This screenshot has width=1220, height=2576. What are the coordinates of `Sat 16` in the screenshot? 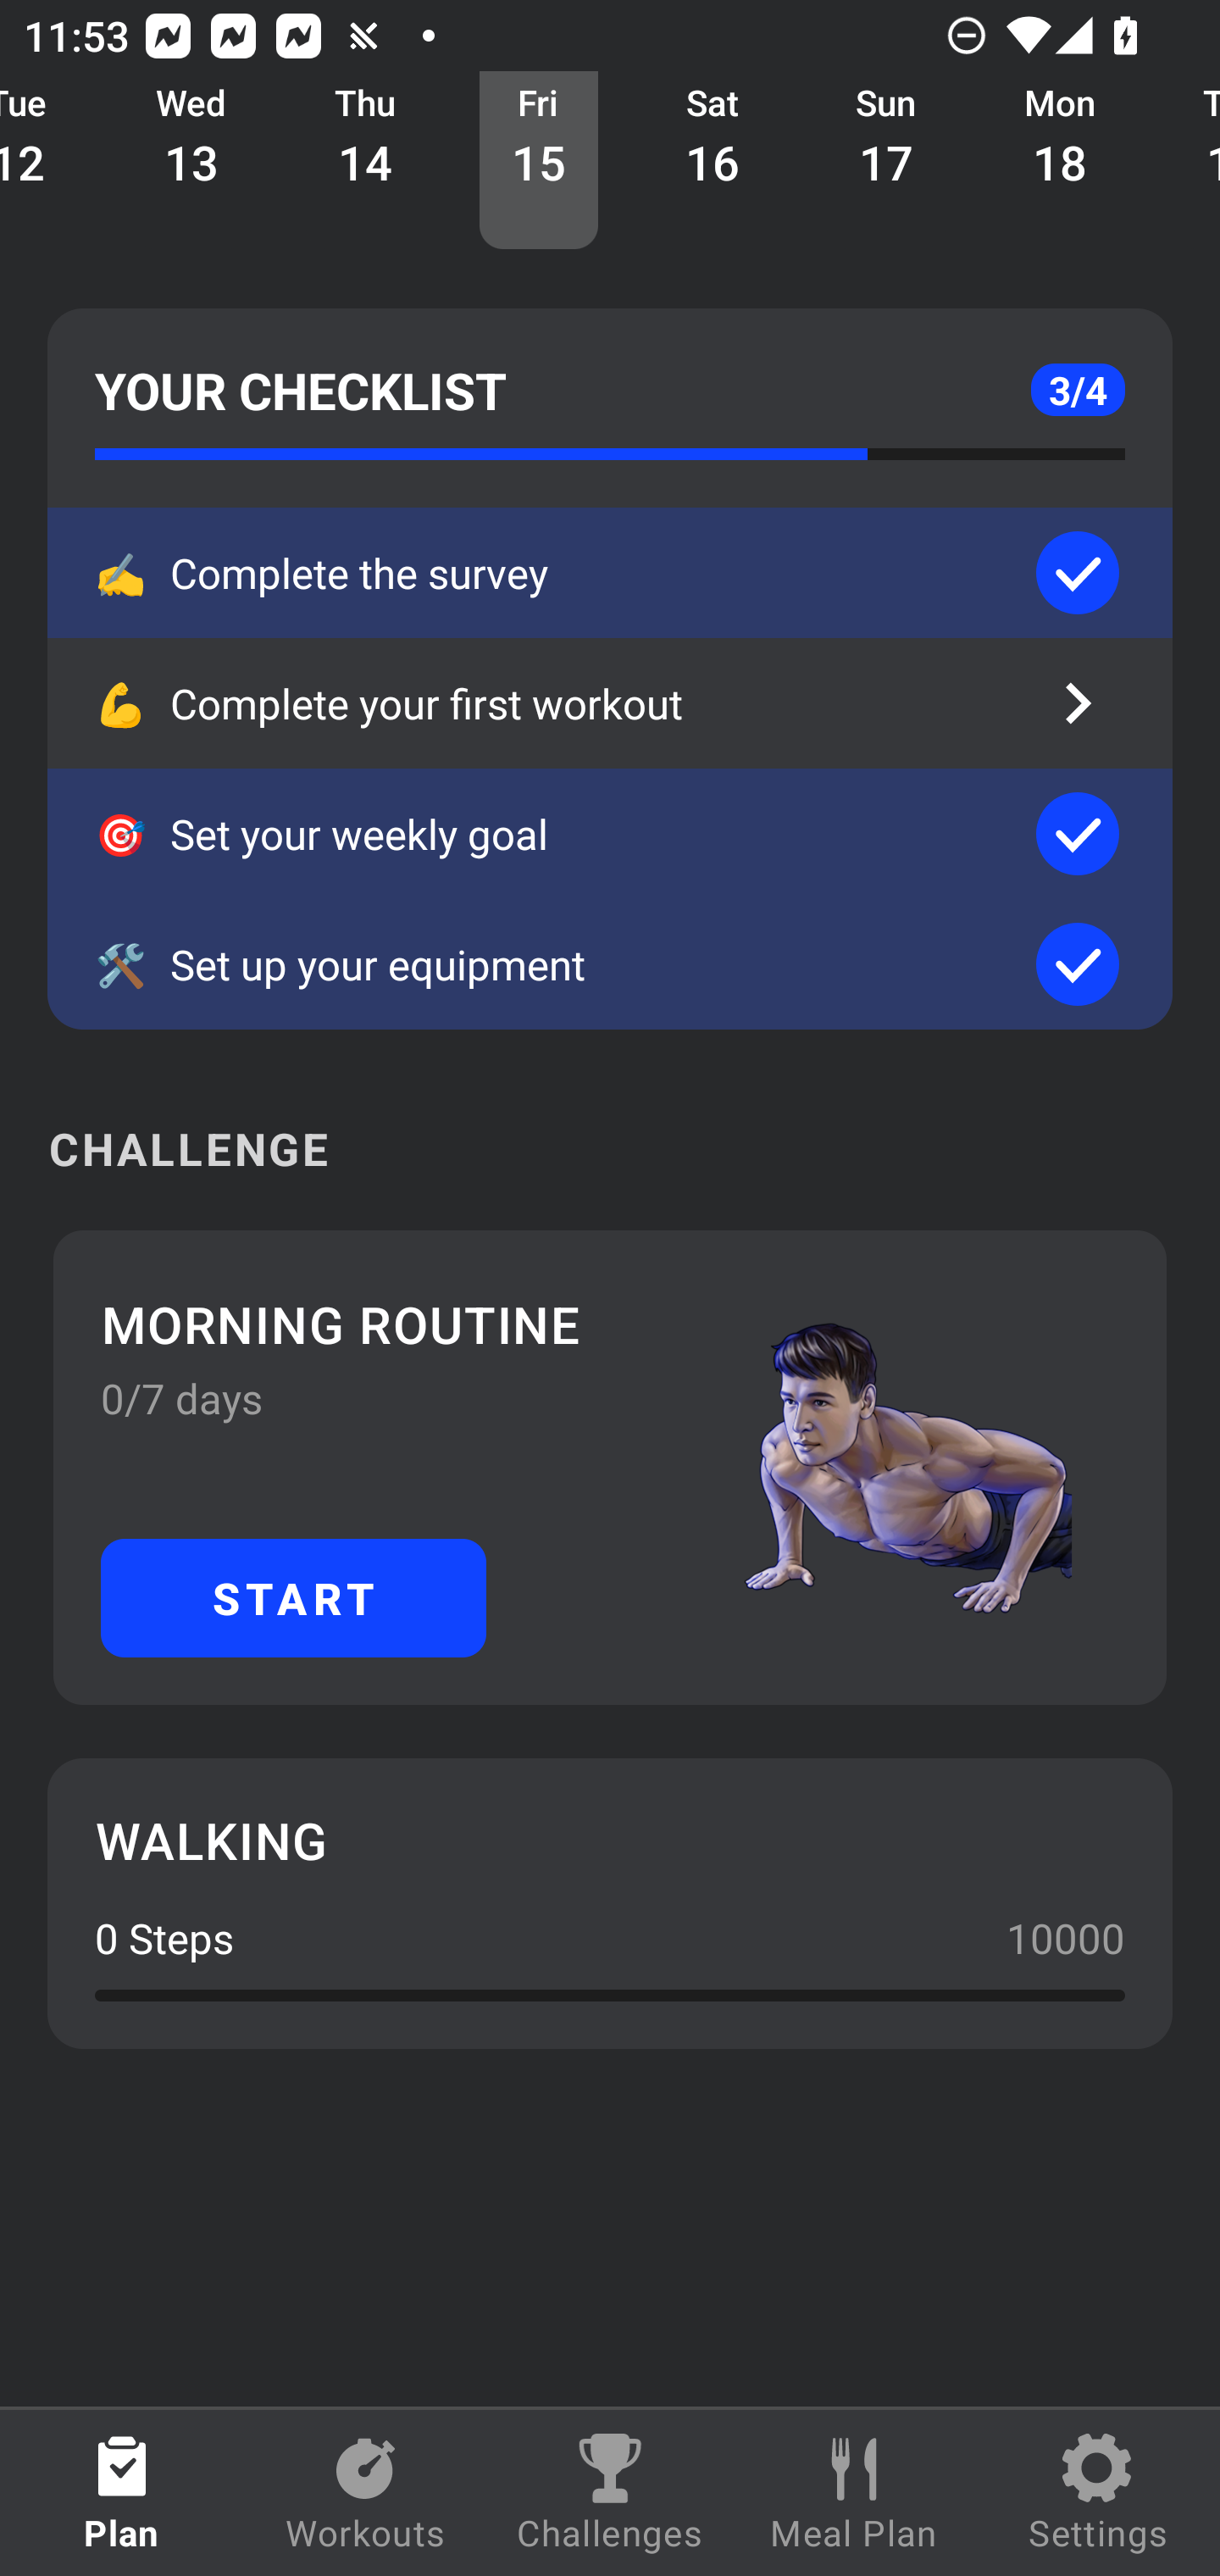 It's located at (713, 161).